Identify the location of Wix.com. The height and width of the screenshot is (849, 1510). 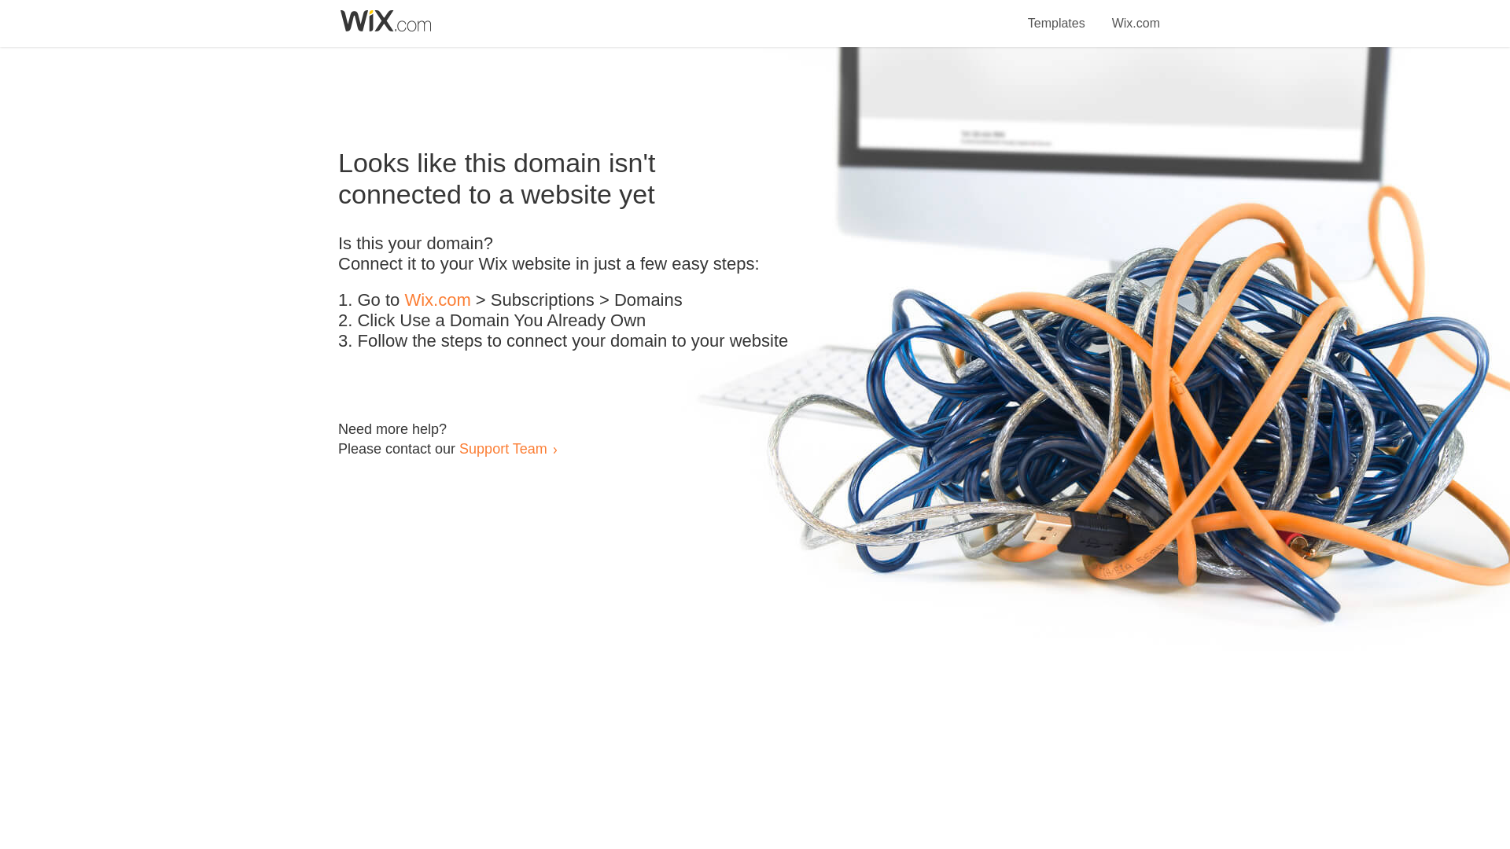
(1136, 14).